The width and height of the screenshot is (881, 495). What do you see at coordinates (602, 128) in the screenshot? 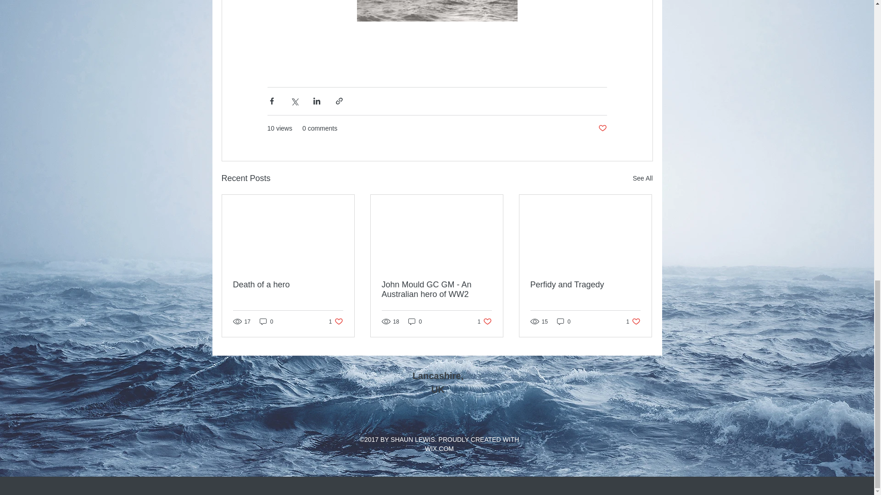
I see `Post not marked as liked` at bounding box center [602, 128].